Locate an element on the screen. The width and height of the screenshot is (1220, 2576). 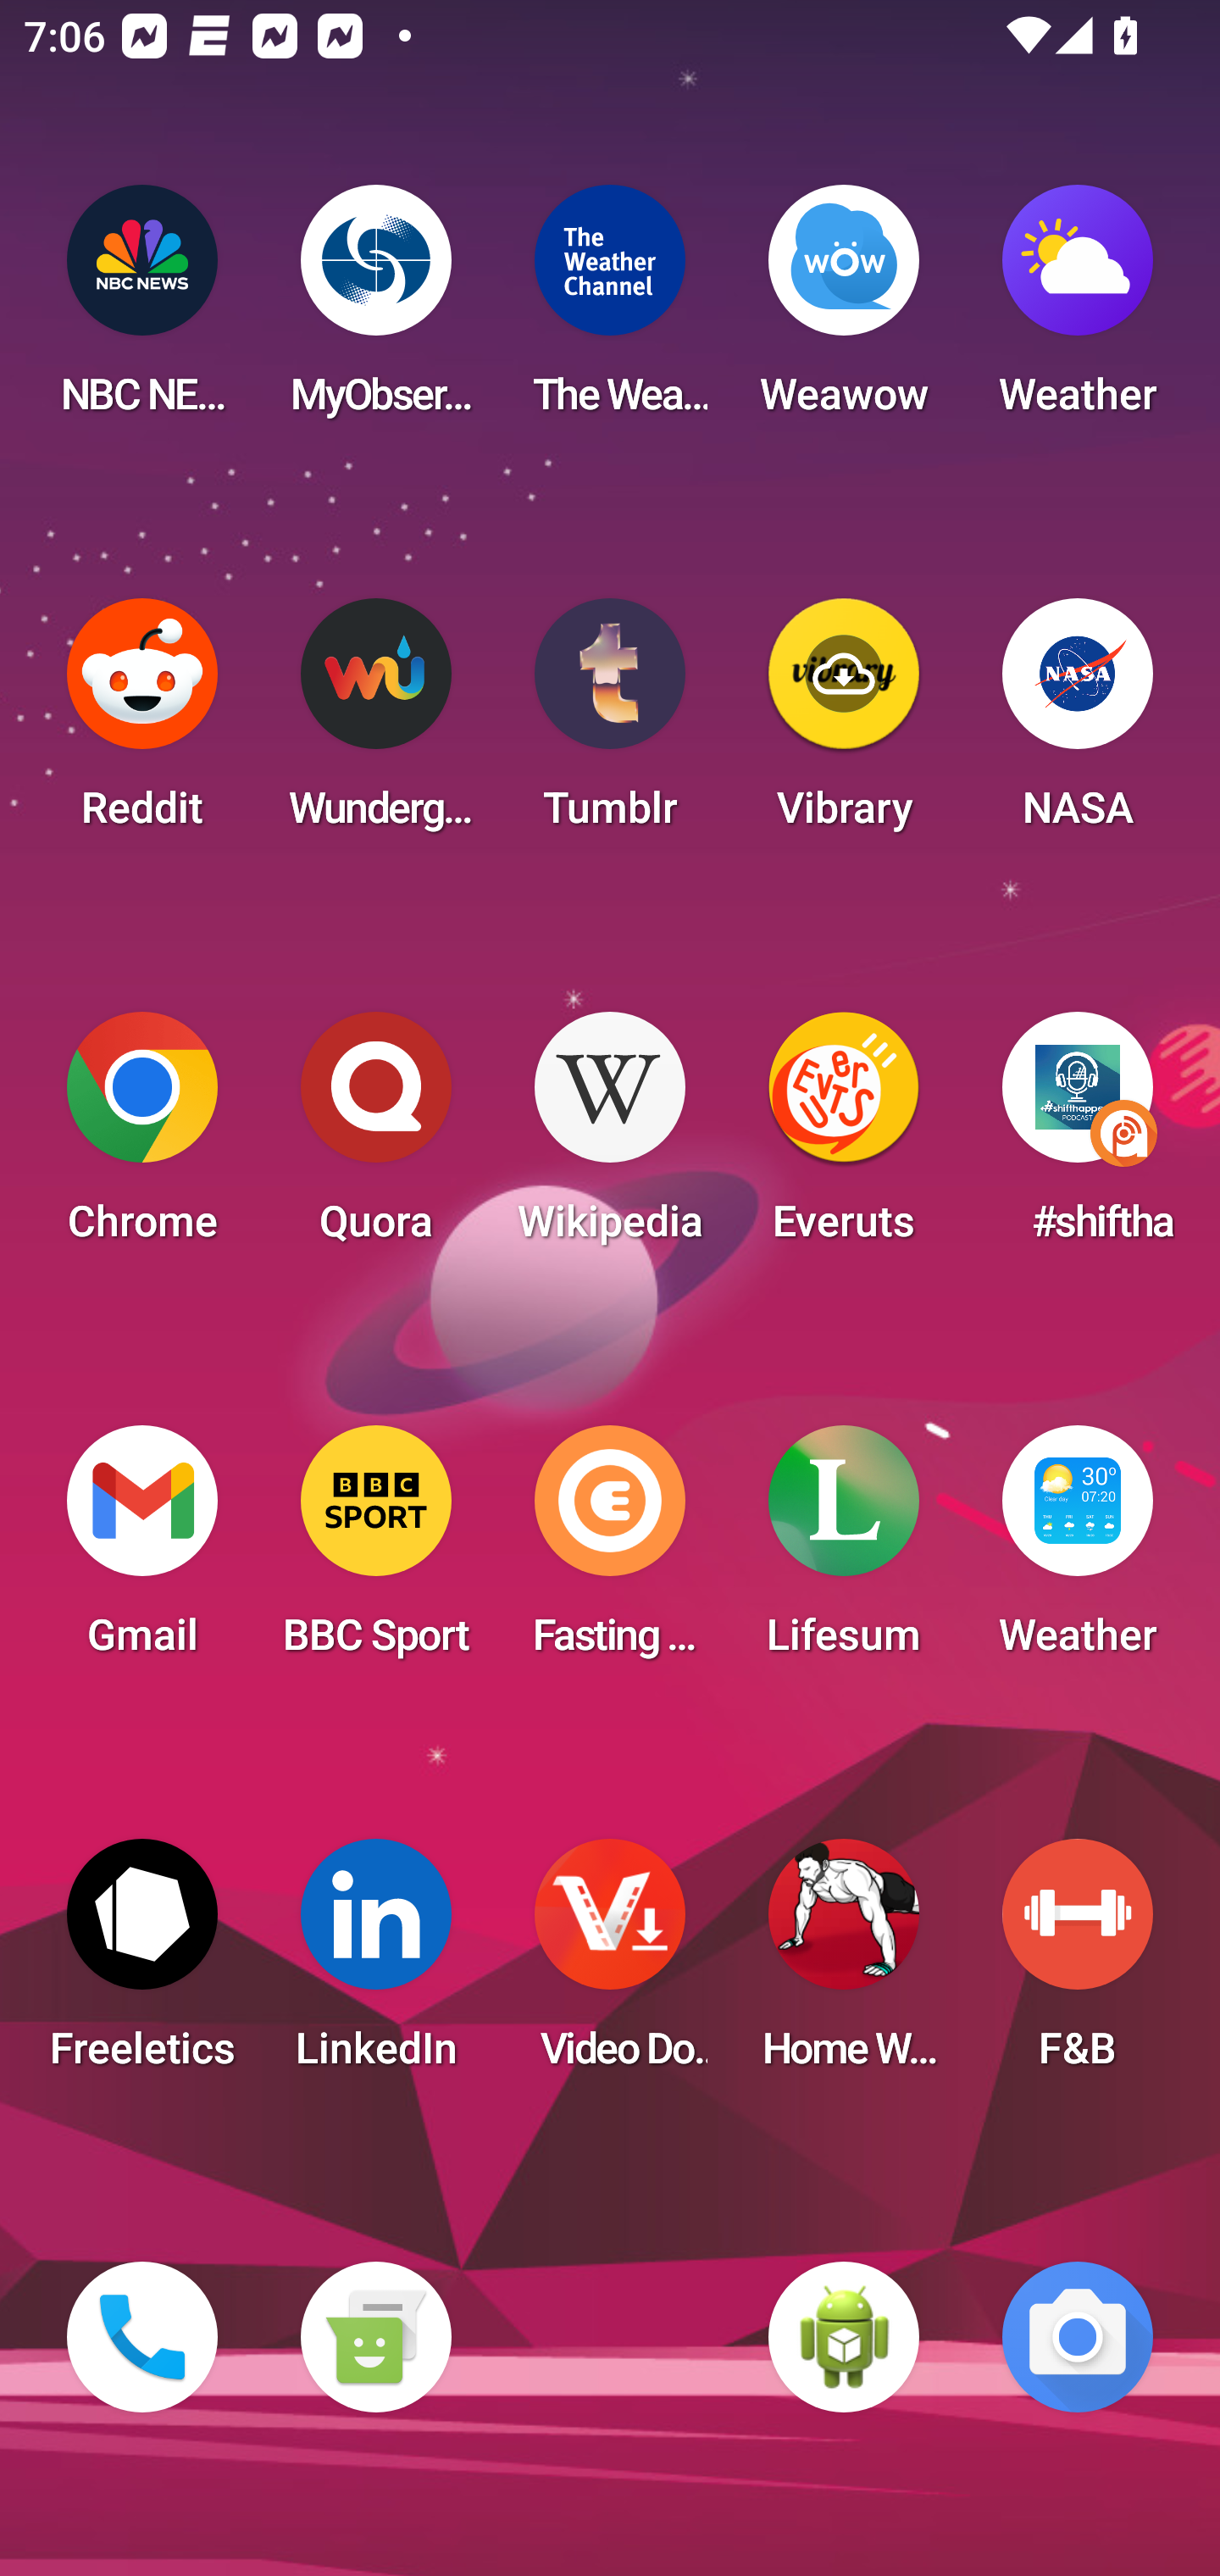
Tumblr is located at coordinates (610, 724).